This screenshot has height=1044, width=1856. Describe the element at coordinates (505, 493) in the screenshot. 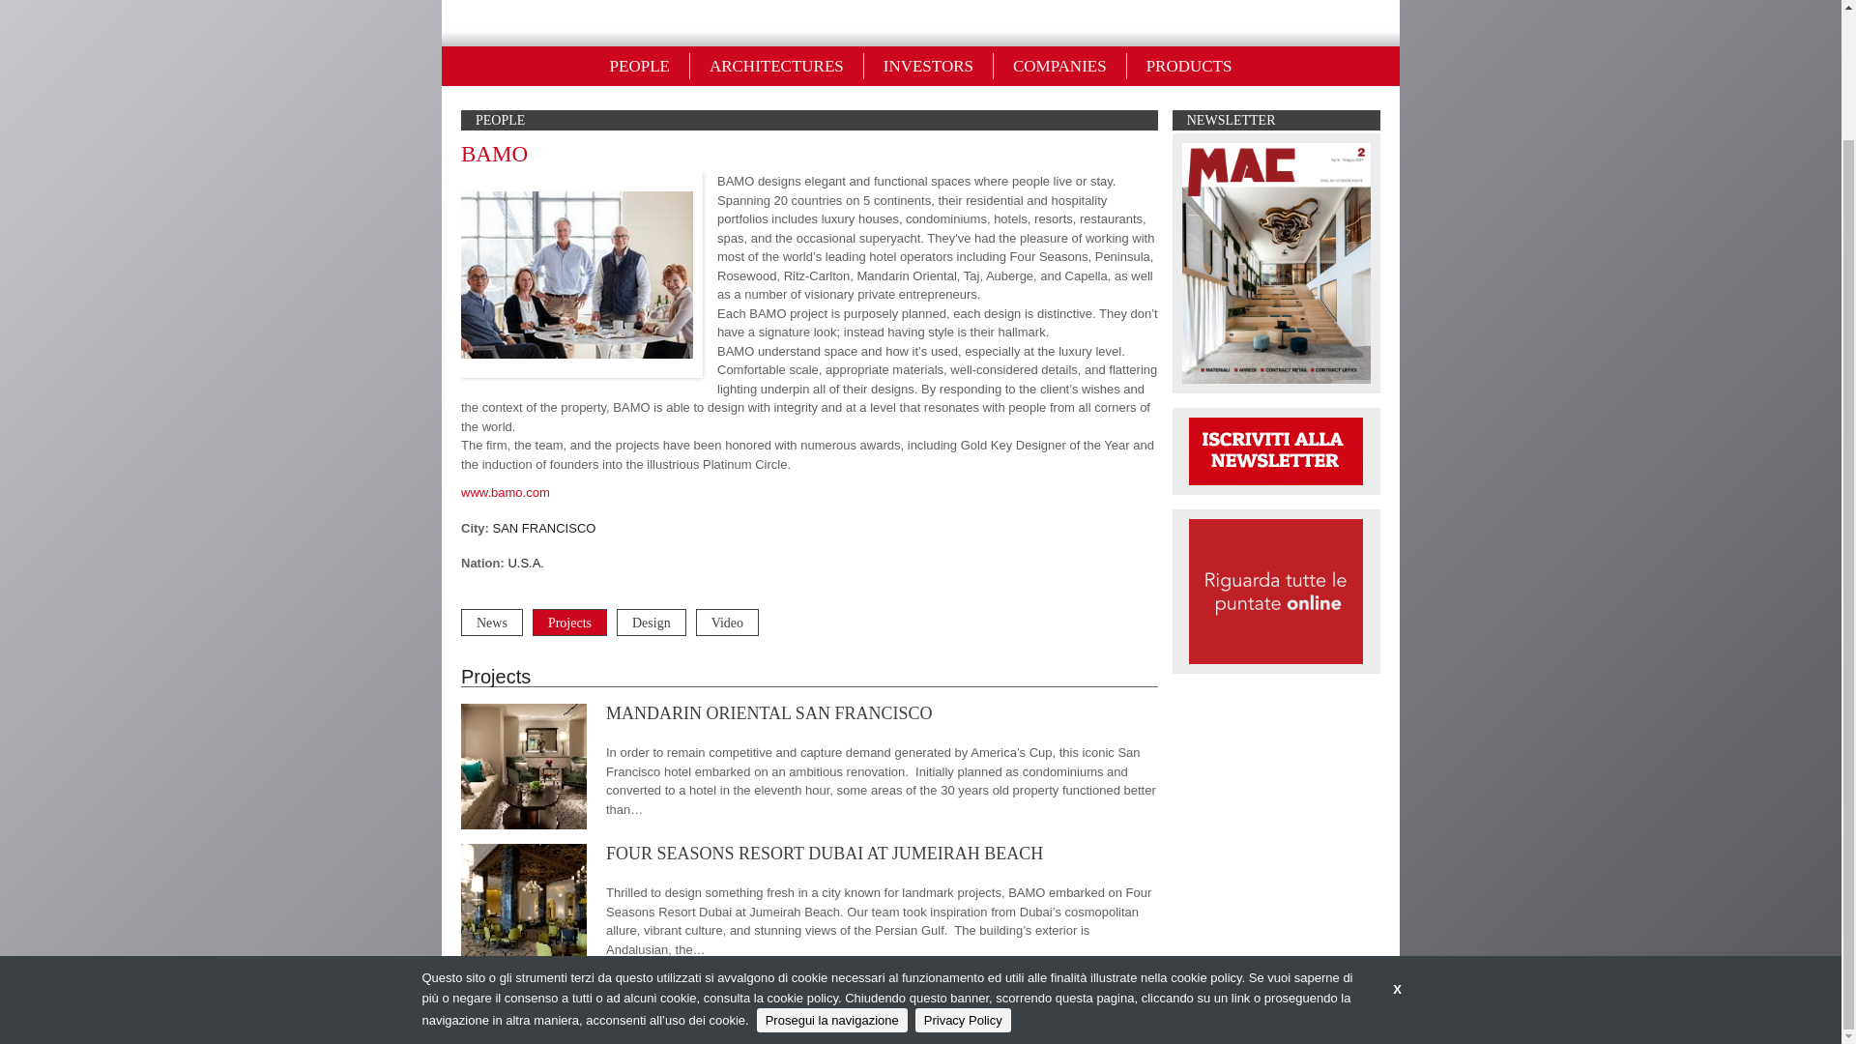

I see `www.bamo.com` at that location.